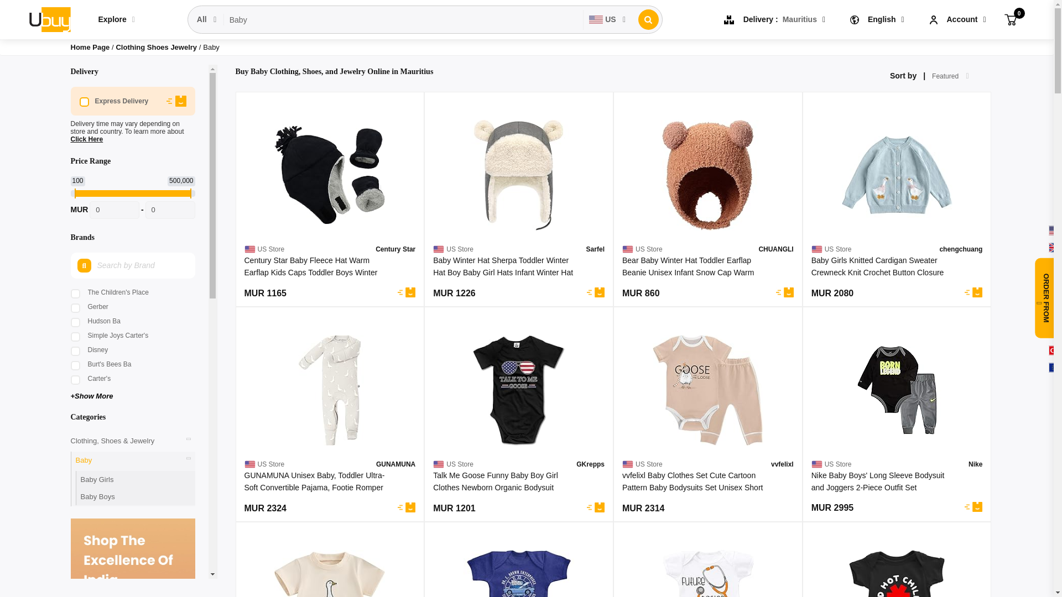  What do you see at coordinates (1010, 19) in the screenshot?
I see `Cart` at bounding box center [1010, 19].